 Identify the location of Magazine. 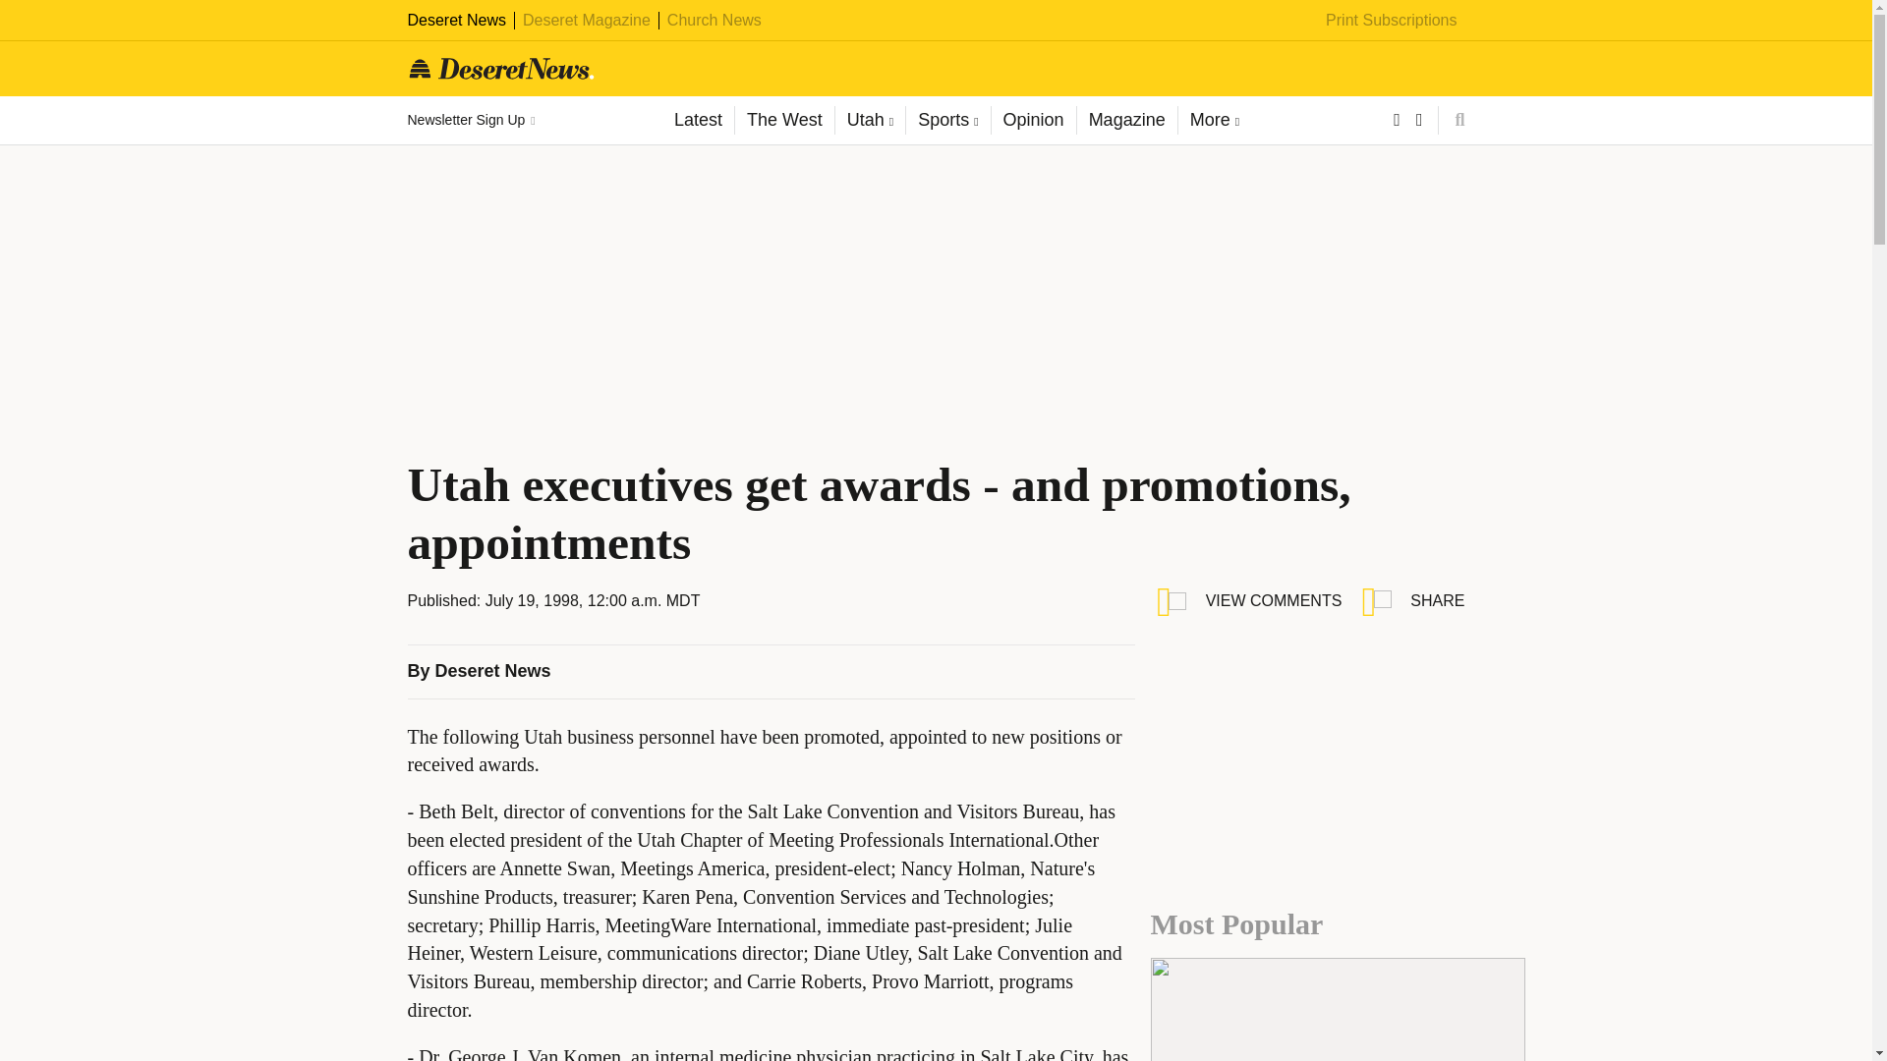
(1126, 120).